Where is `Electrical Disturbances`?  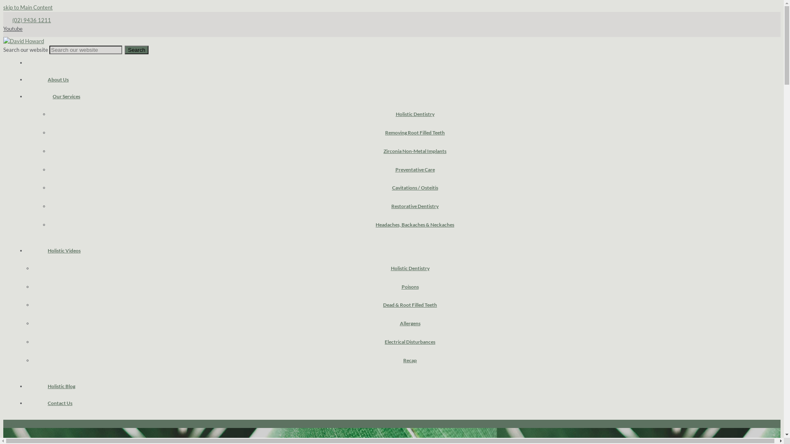
Electrical Disturbances is located at coordinates (410, 342).